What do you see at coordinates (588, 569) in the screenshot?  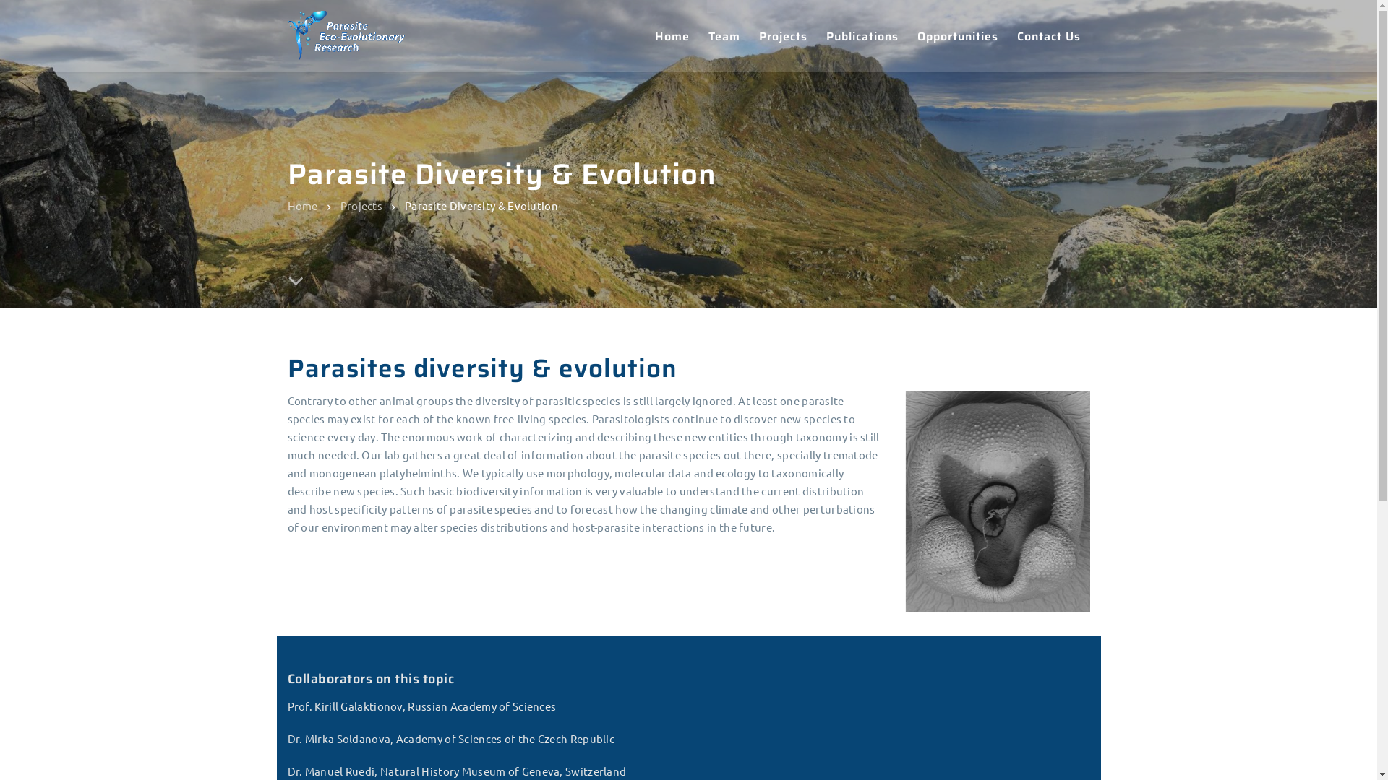 I see `Team` at bounding box center [588, 569].